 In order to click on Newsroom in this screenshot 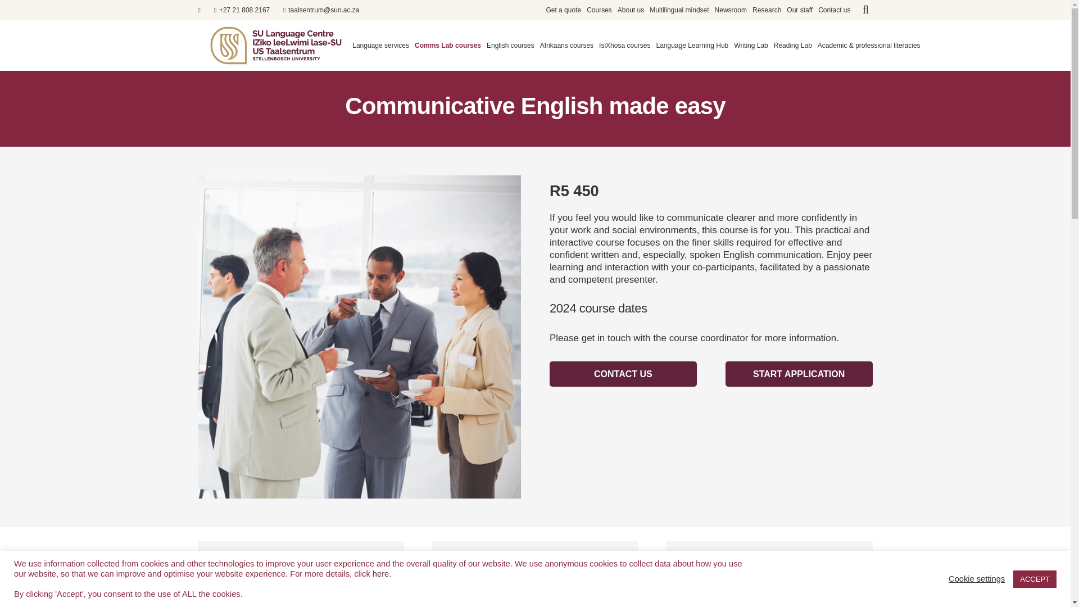, I will do `click(731, 12)`.